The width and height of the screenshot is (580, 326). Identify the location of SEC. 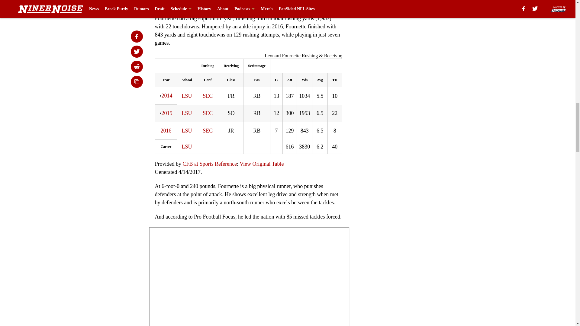
(208, 96).